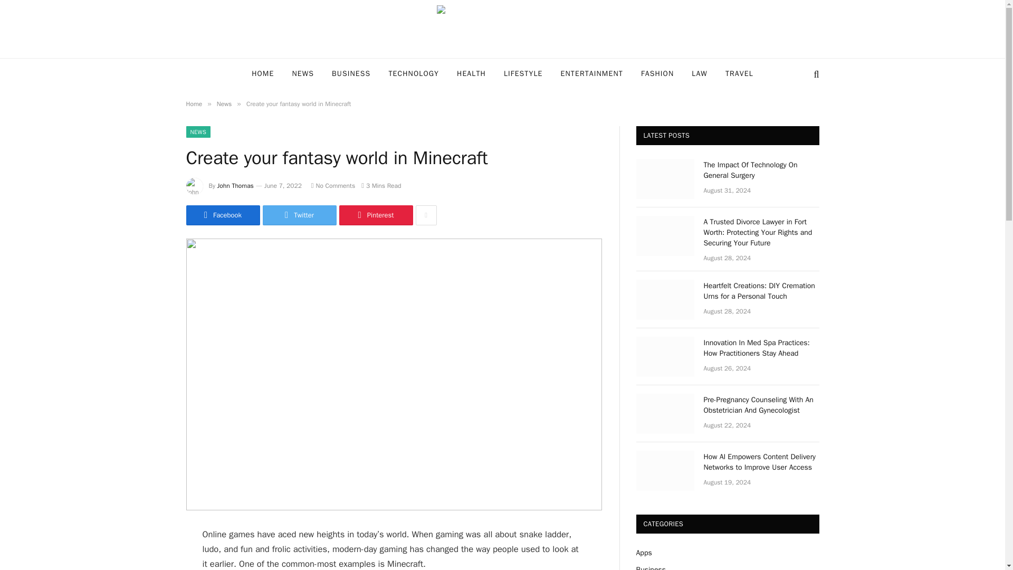  I want to click on Share on Facebook, so click(222, 215).